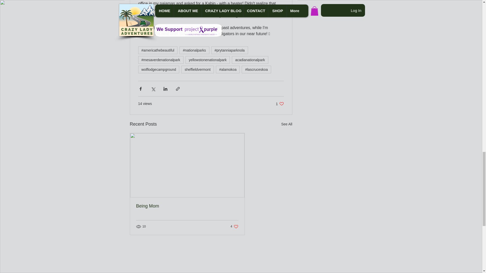 Image resolution: width=486 pixels, height=273 pixels. What do you see at coordinates (287, 124) in the screenshot?
I see `yellowstonenationalpark` at bounding box center [287, 124].